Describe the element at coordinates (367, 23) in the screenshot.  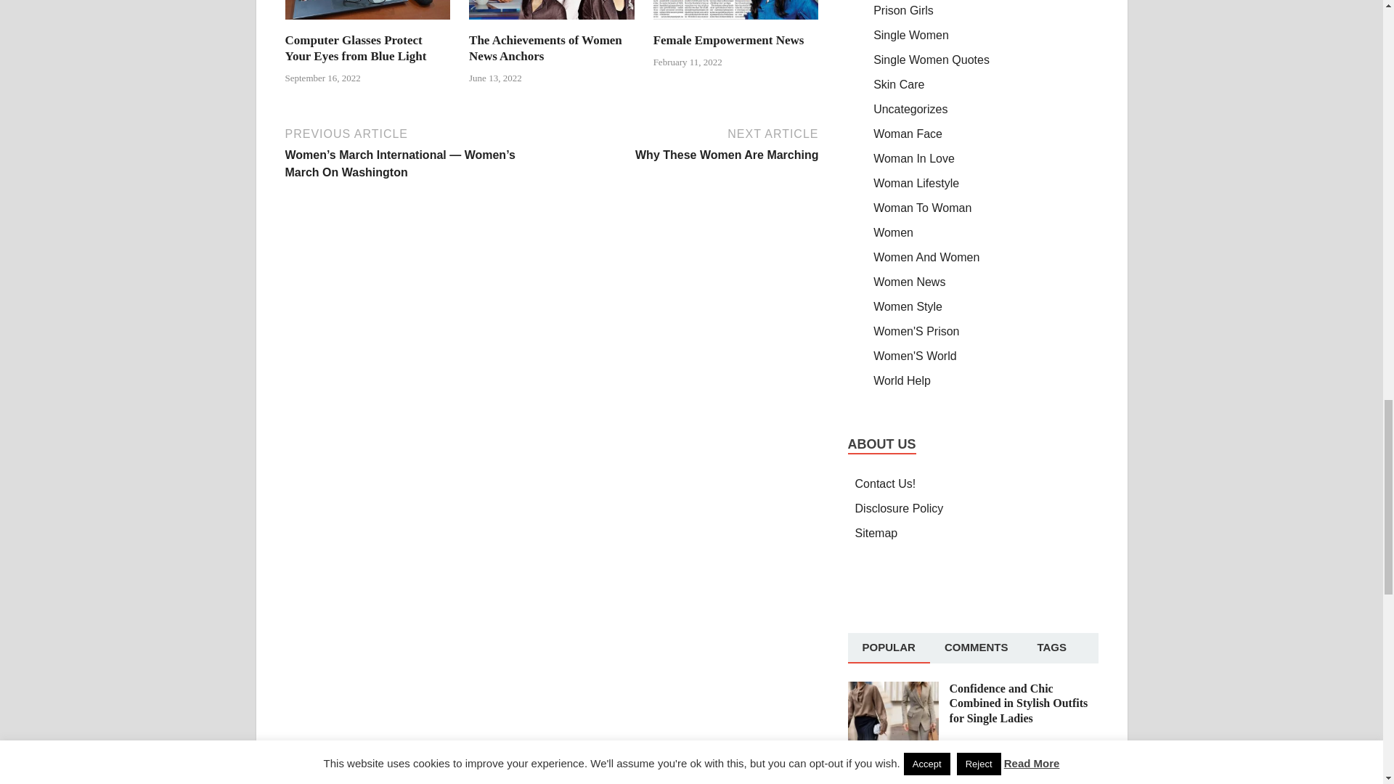
I see `Computer Glasses Protect Your Eyes from Blue Light` at that location.